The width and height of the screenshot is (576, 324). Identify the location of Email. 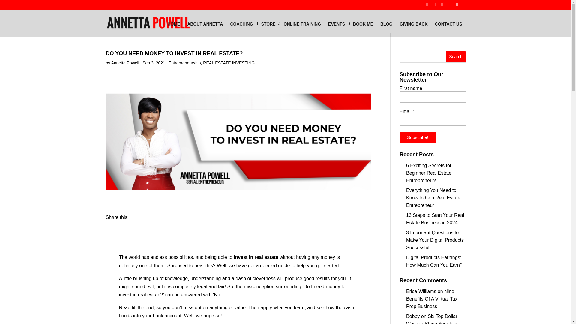
(433, 120).